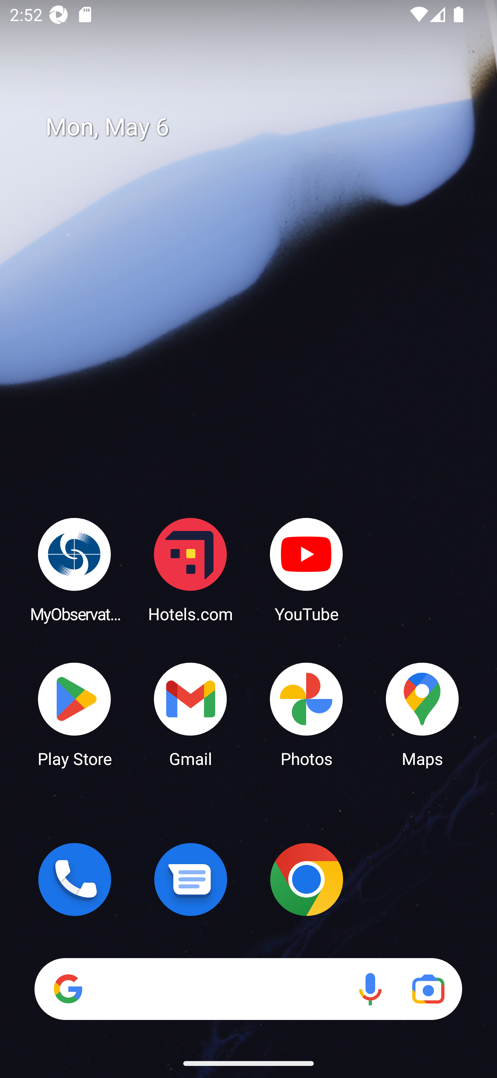 The height and width of the screenshot is (1078, 497). I want to click on Photos, so click(306, 714).